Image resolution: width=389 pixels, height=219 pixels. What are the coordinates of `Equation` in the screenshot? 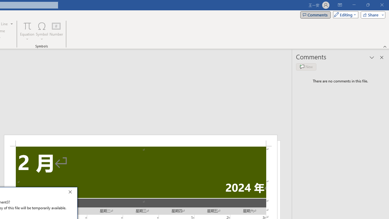 It's located at (27, 31).